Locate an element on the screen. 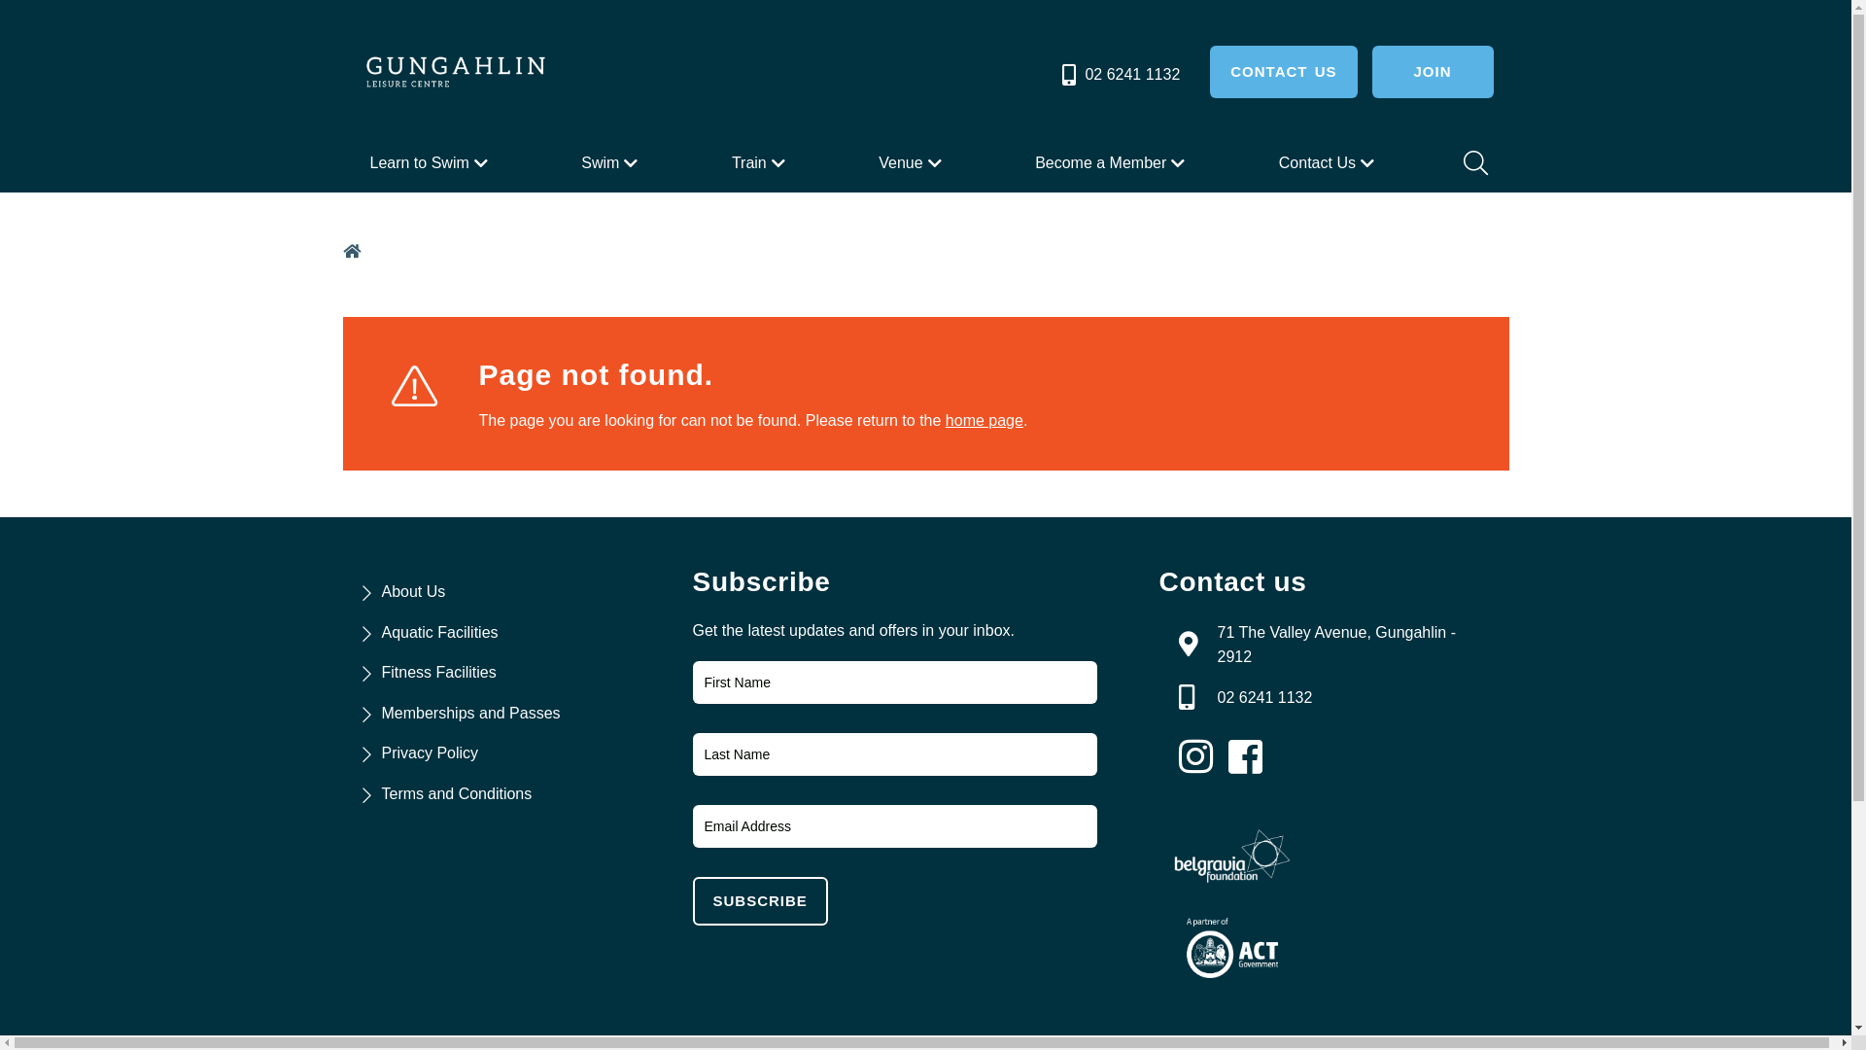  Memberships and Passes is located at coordinates (470, 714).